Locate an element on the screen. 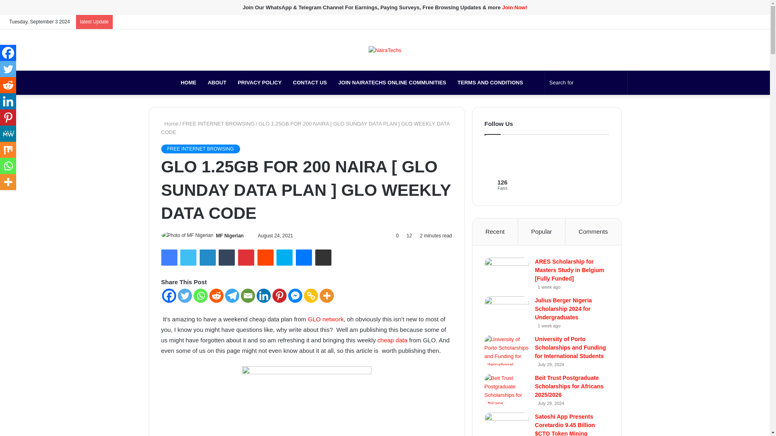 The image size is (776, 436). Join Now! is located at coordinates (514, 7).